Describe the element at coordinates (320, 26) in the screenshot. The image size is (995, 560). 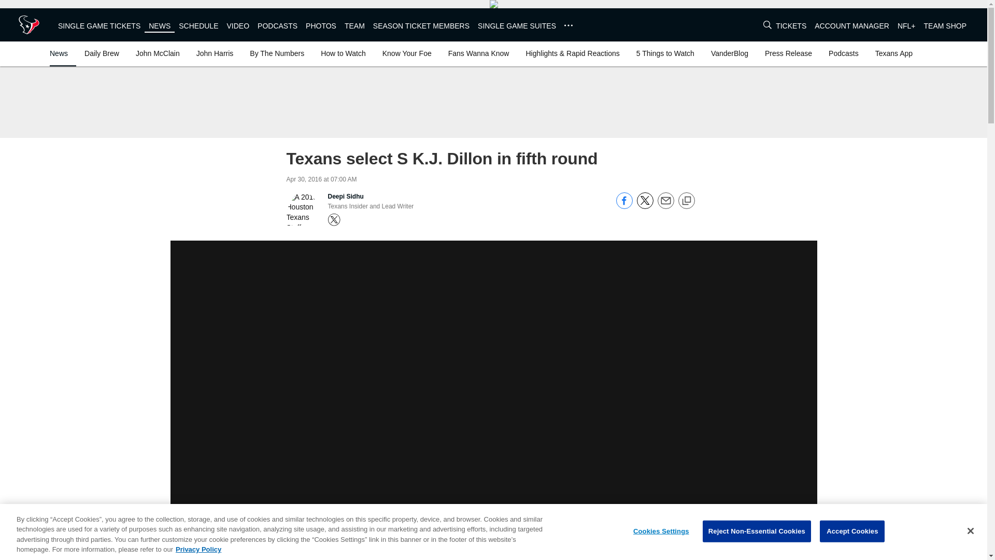
I see `PHOTOS` at that location.